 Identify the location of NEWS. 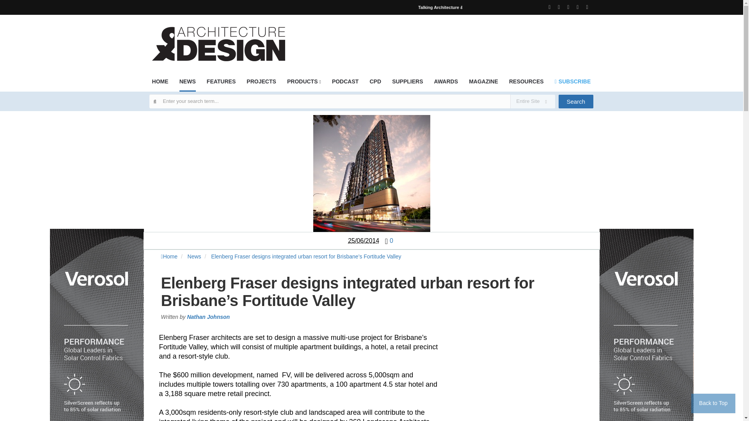
(187, 84).